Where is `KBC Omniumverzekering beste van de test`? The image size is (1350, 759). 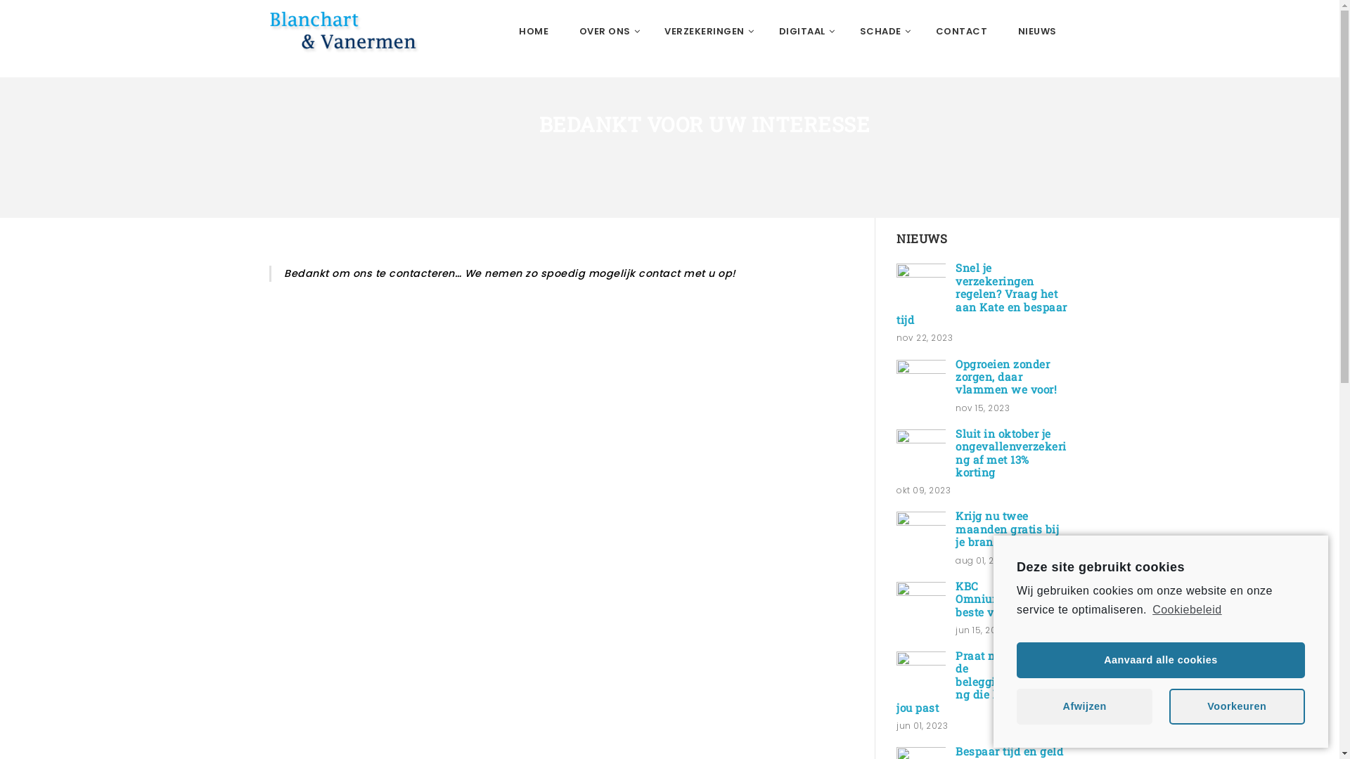
KBC Omniumverzekering beste van de test is located at coordinates (1011, 599).